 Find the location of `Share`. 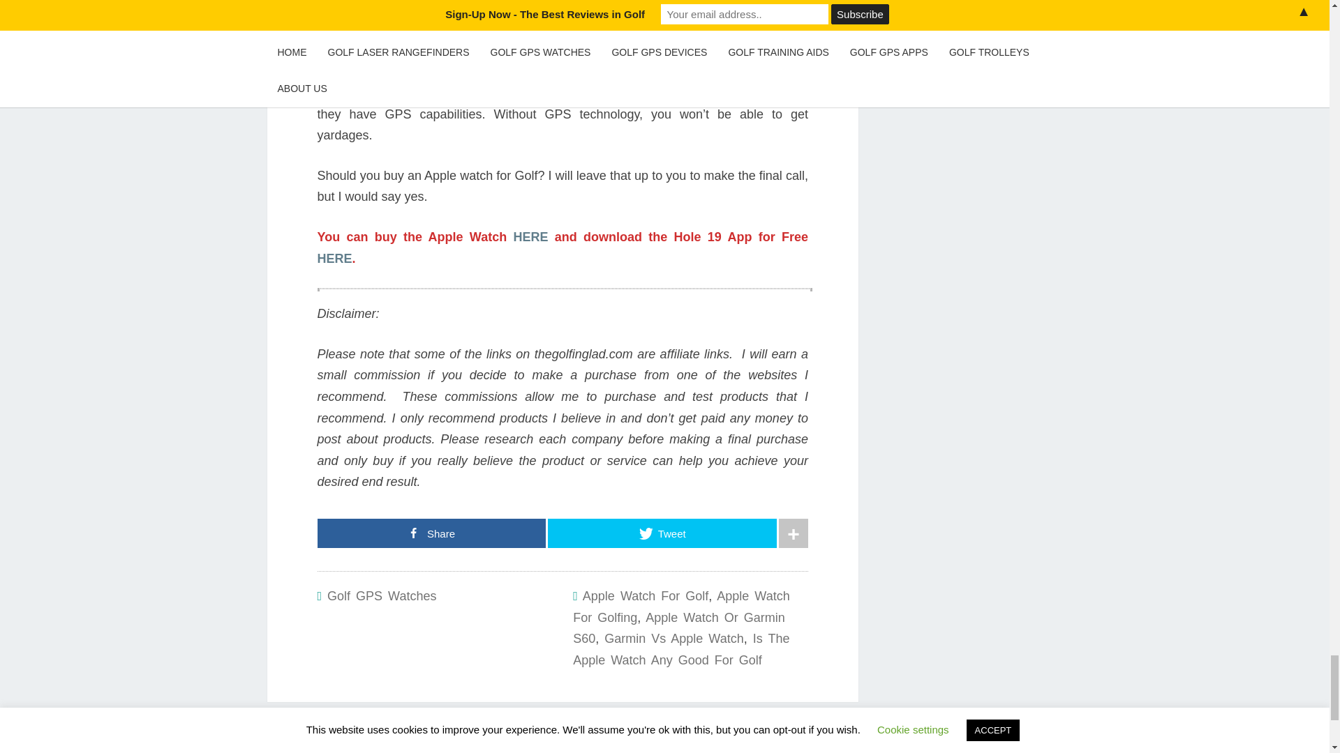

Share is located at coordinates (431, 533).